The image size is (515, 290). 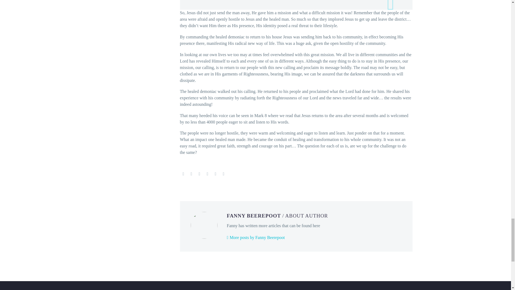 What do you see at coordinates (216, 174) in the screenshot?
I see `LinkedIn` at bounding box center [216, 174].